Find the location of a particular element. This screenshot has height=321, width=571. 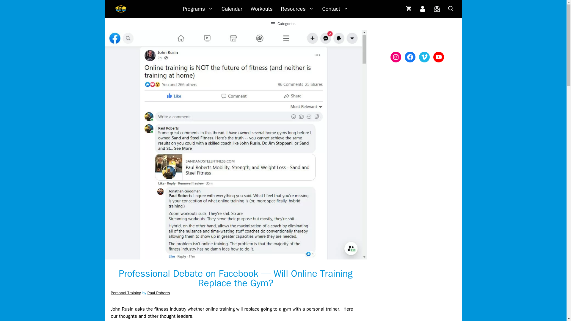

View all posts by Paul Roberts is located at coordinates (159, 293).